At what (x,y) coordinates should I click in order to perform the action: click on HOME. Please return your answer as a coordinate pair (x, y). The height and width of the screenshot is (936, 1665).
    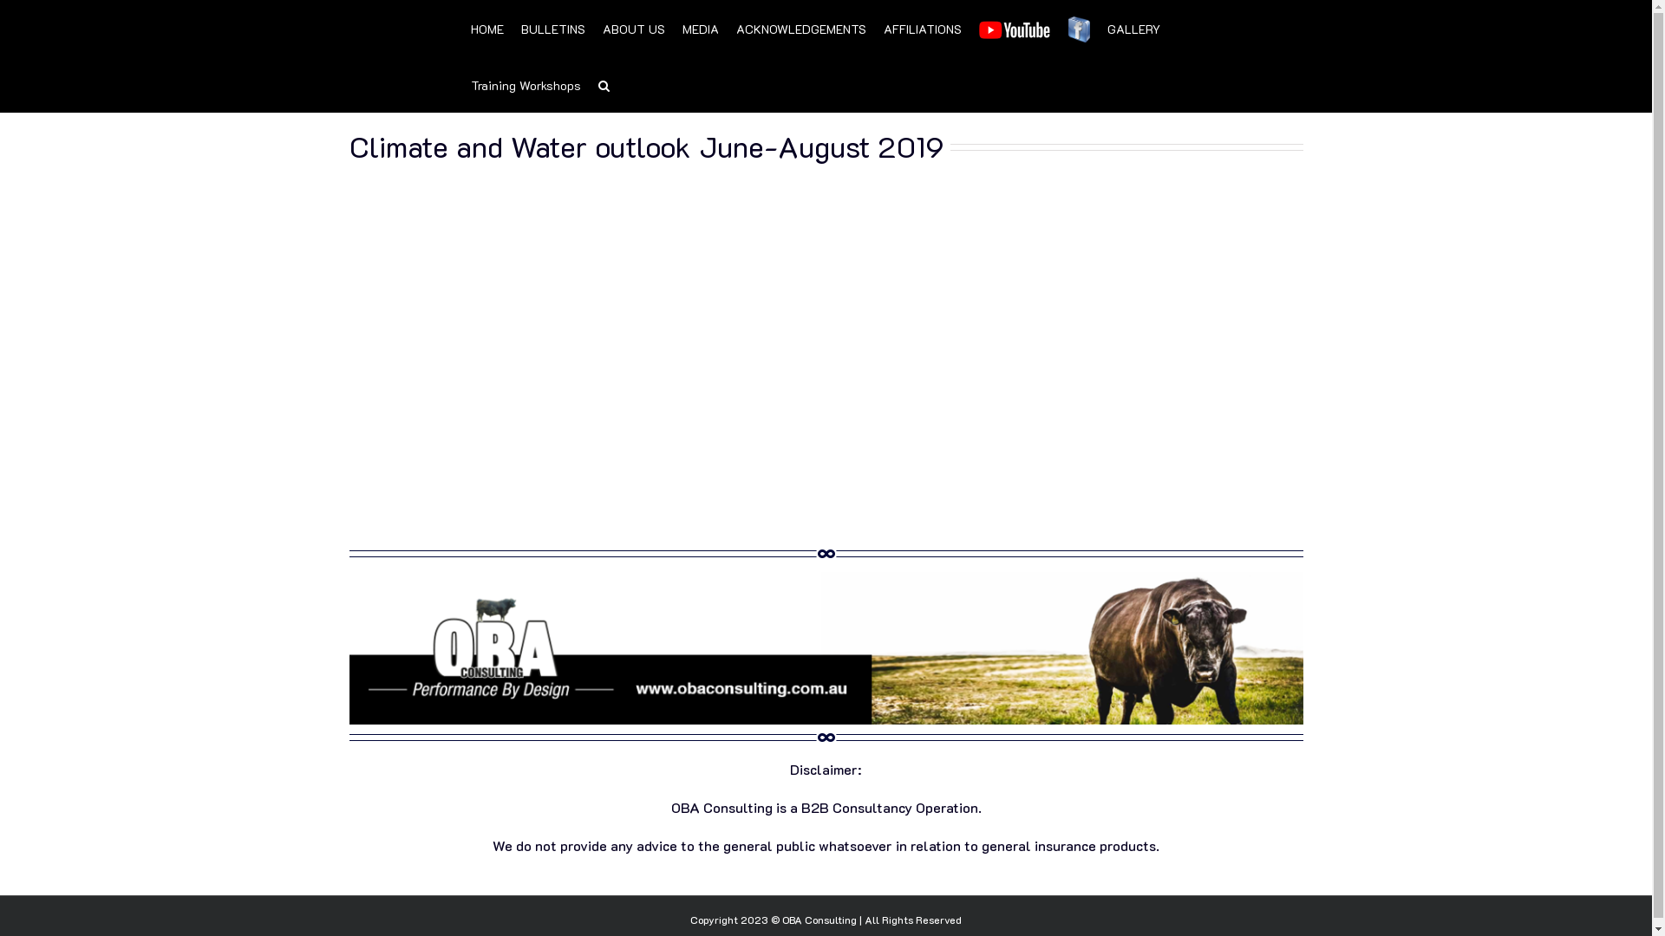
    Looking at the image, I should click on (486, 28).